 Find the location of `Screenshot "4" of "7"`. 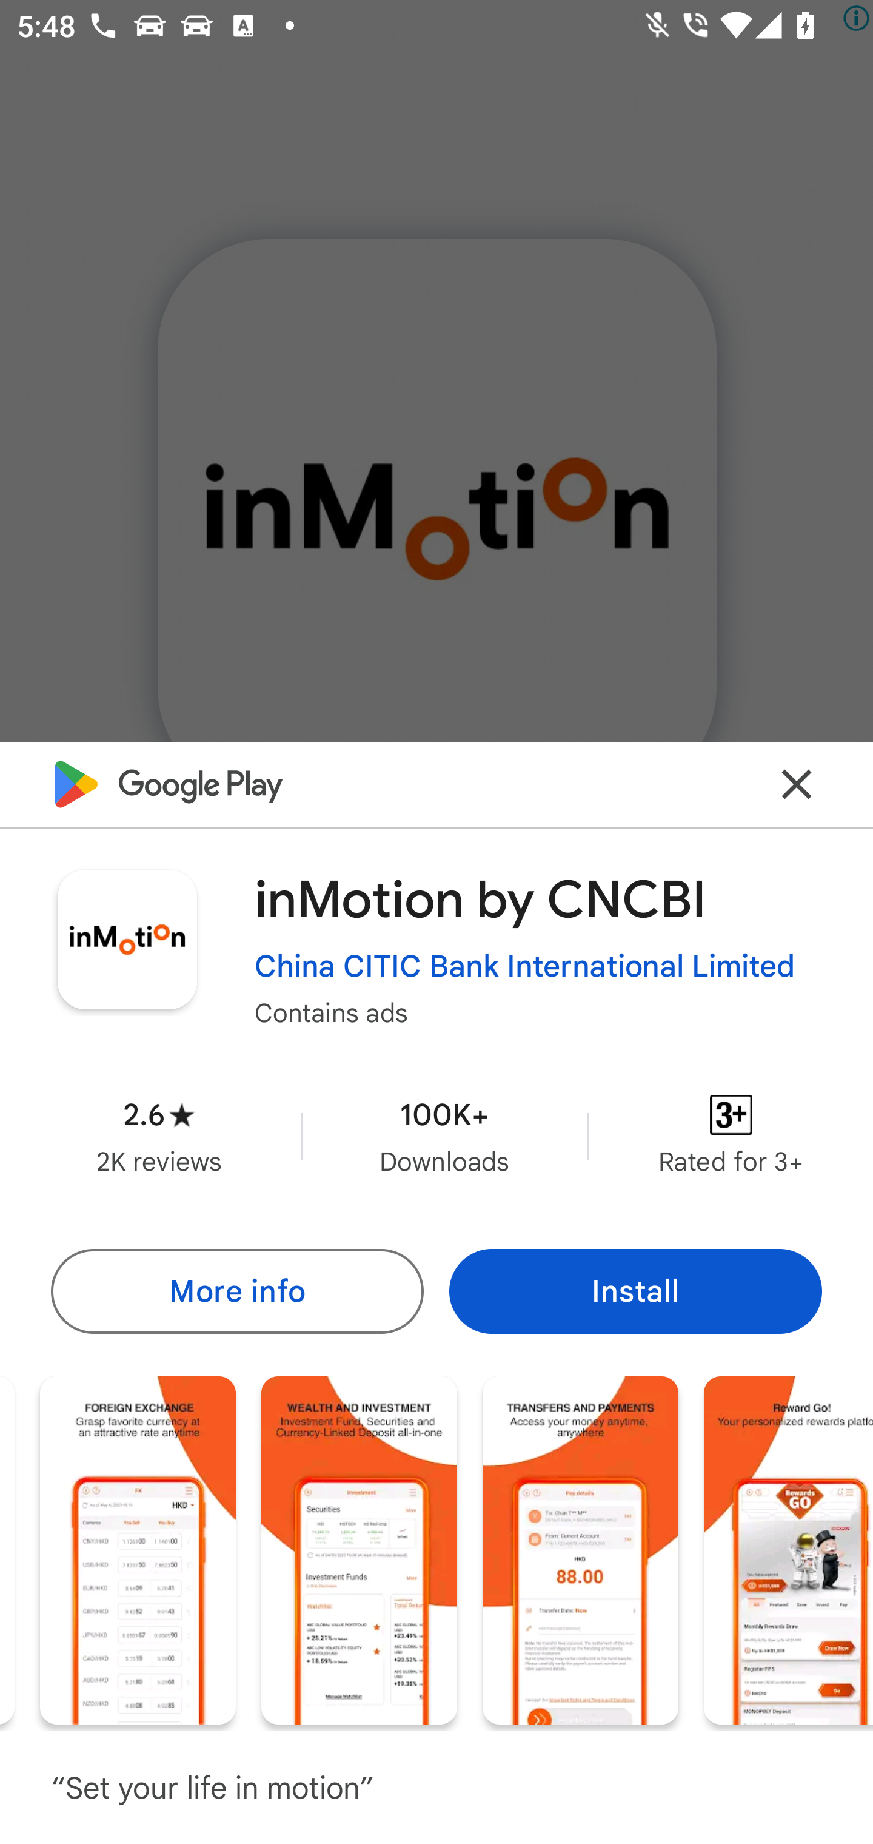

Screenshot "4" of "7" is located at coordinates (138, 1549).